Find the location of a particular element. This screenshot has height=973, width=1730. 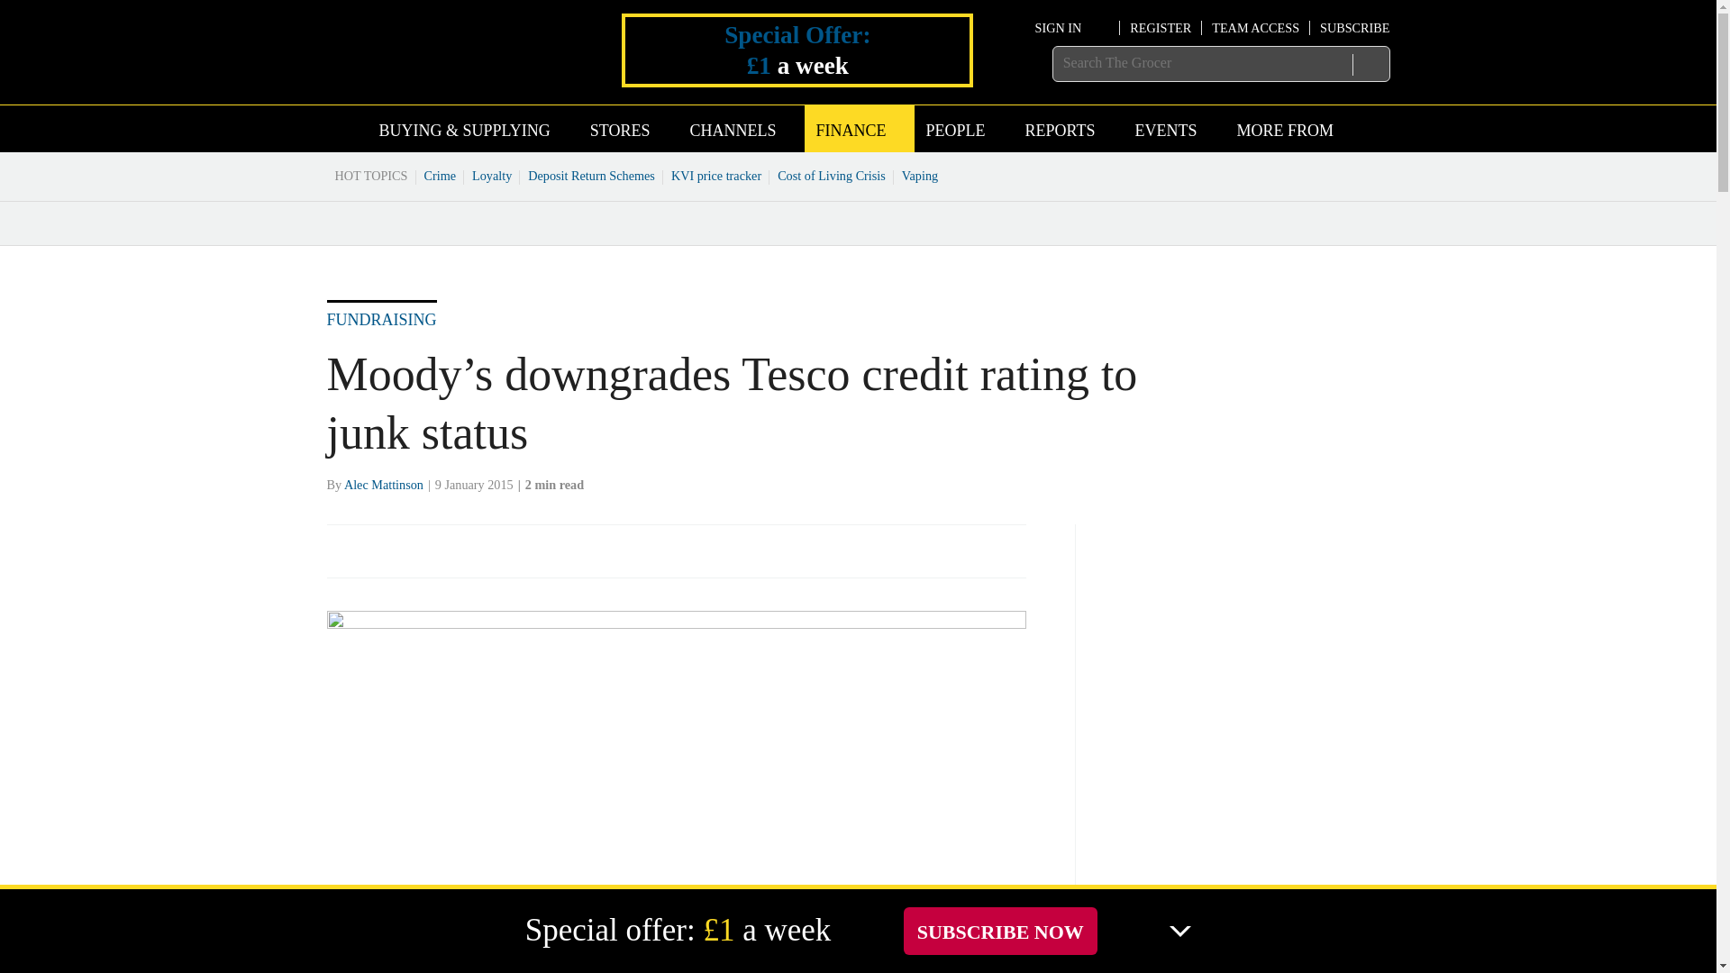

KVI price tracker is located at coordinates (715, 175).